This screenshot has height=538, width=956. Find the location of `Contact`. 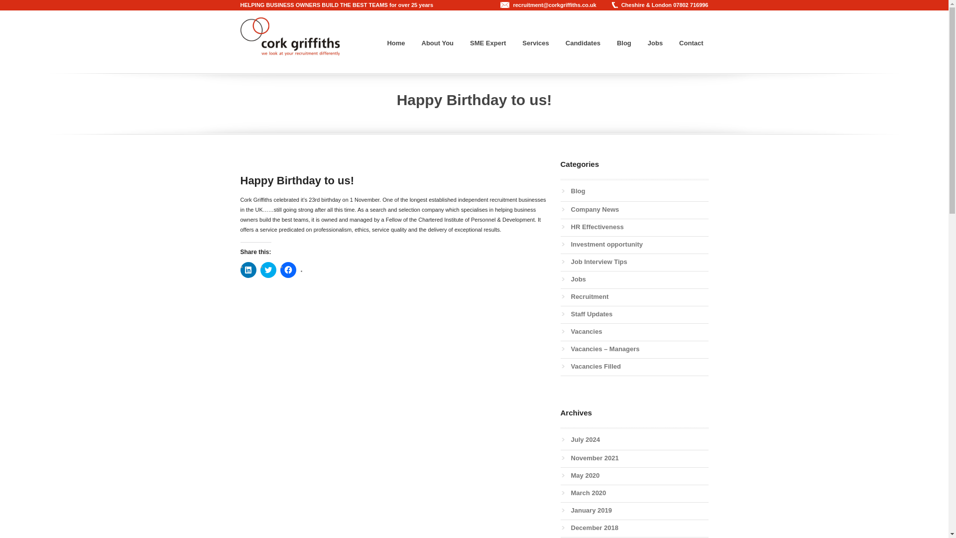

Contact is located at coordinates (691, 43).